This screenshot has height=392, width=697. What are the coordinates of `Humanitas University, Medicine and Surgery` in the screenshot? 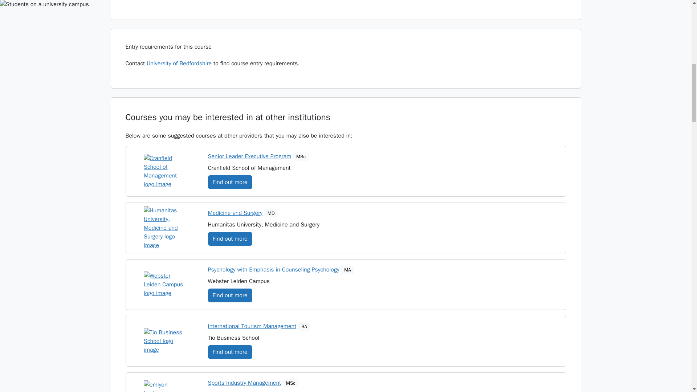 It's located at (163, 228).